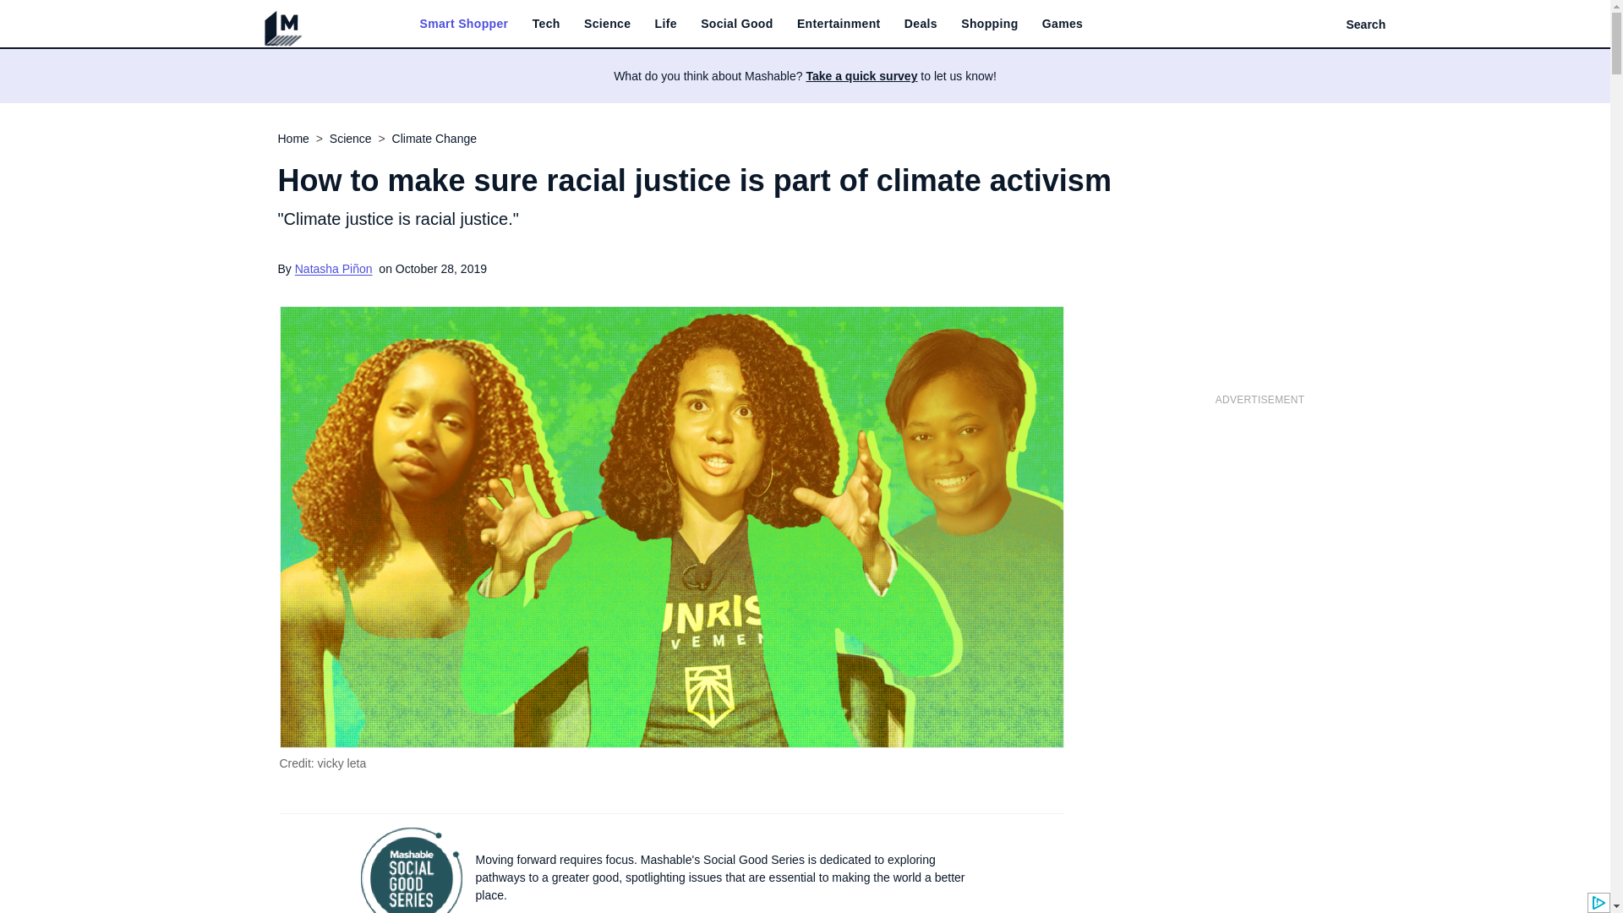  What do you see at coordinates (839, 24) in the screenshot?
I see `Entertainment` at bounding box center [839, 24].